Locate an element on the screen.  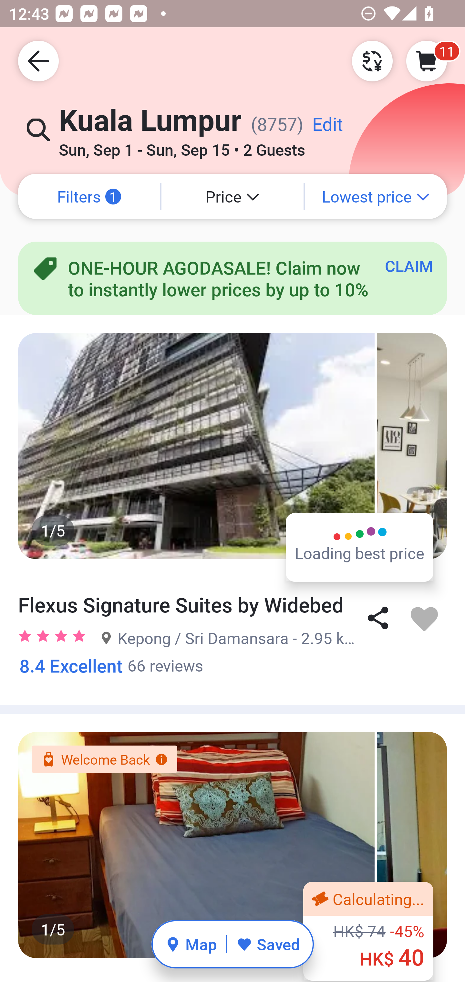
CLAIM is located at coordinates (409, 266).